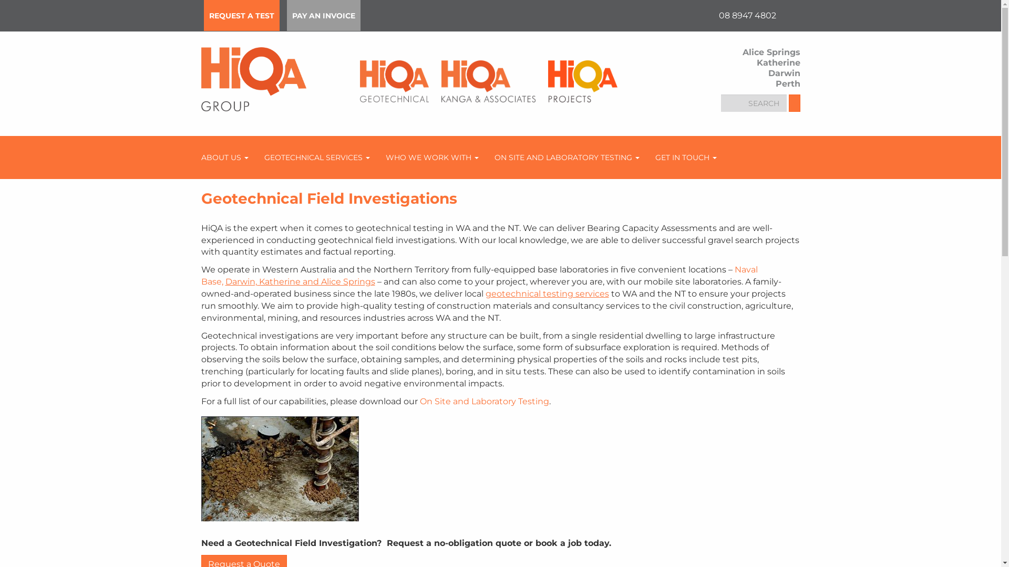 Image resolution: width=1009 pixels, height=567 pixels. What do you see at coordinates (548, 294) in the screenshot?
I see `geotechnical testing services` at bounding box center [548, 294].